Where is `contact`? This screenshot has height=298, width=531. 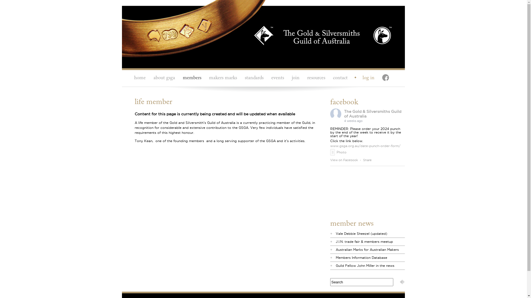 contact is located at coordinates (340, 78).